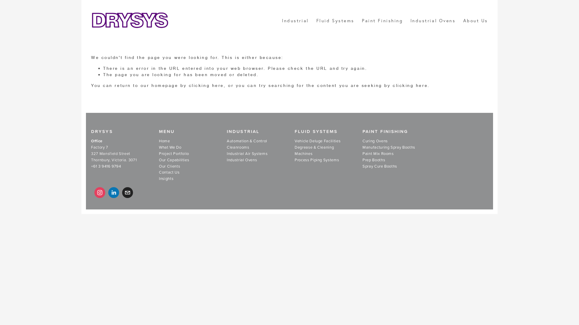  I want to click on PAINT FINISHING, so click(385, 132).